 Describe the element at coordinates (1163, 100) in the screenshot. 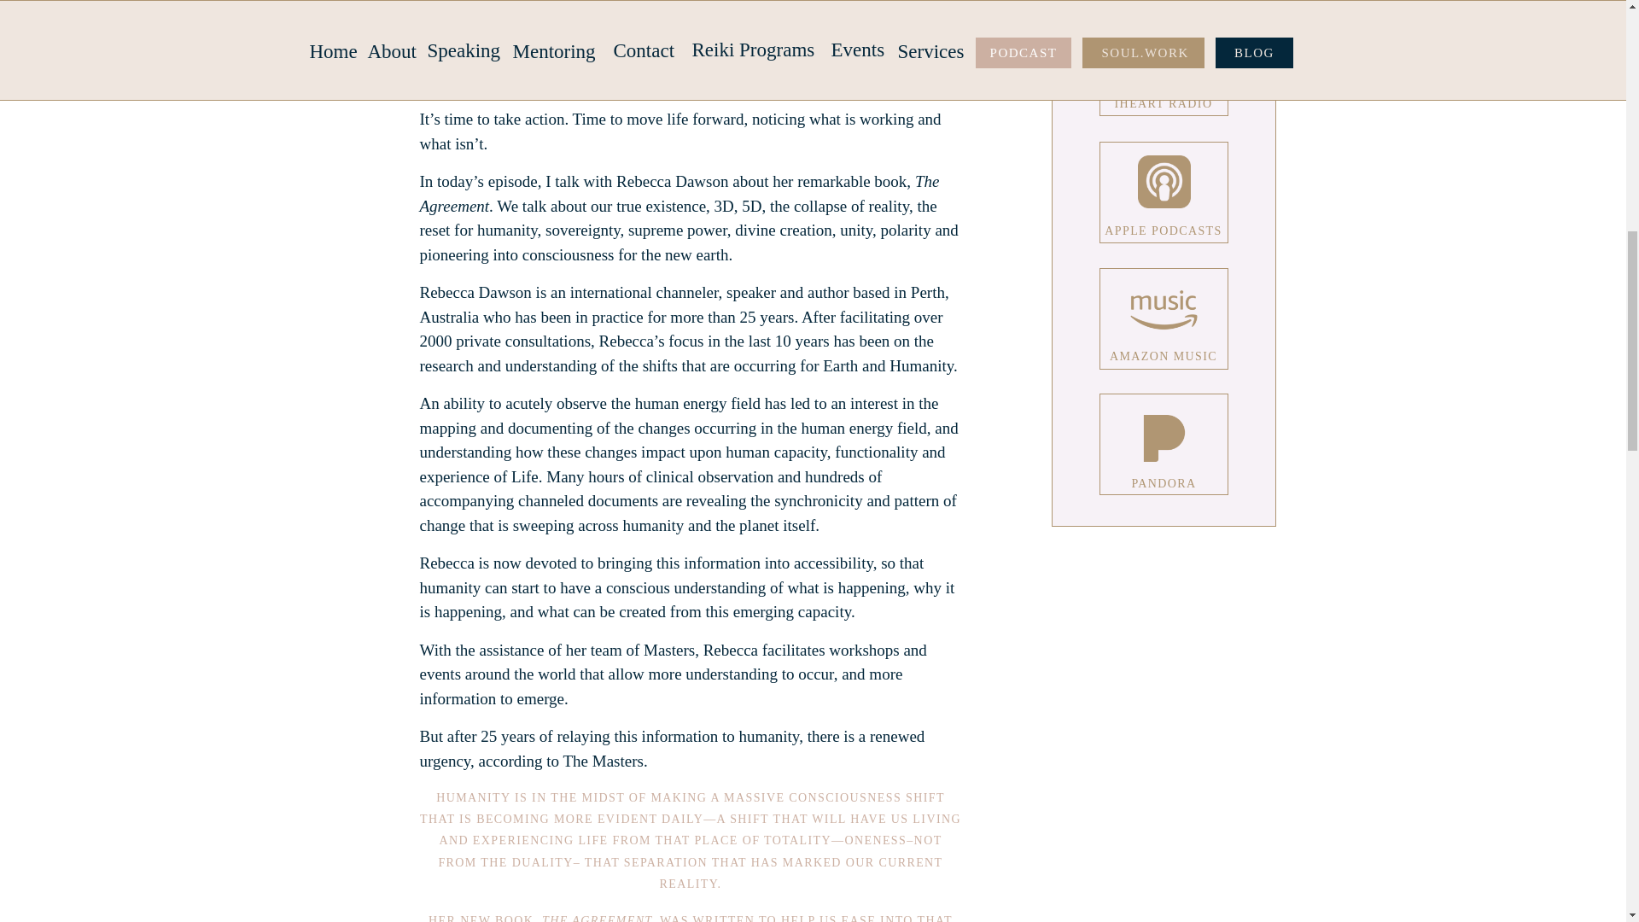

I see `IHEART RADIO` at that location.